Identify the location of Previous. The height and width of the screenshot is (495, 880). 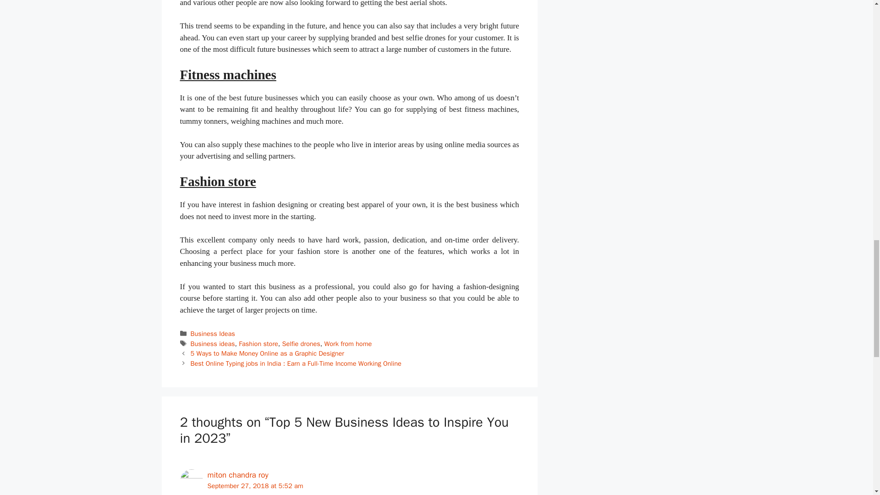
(267, 353).